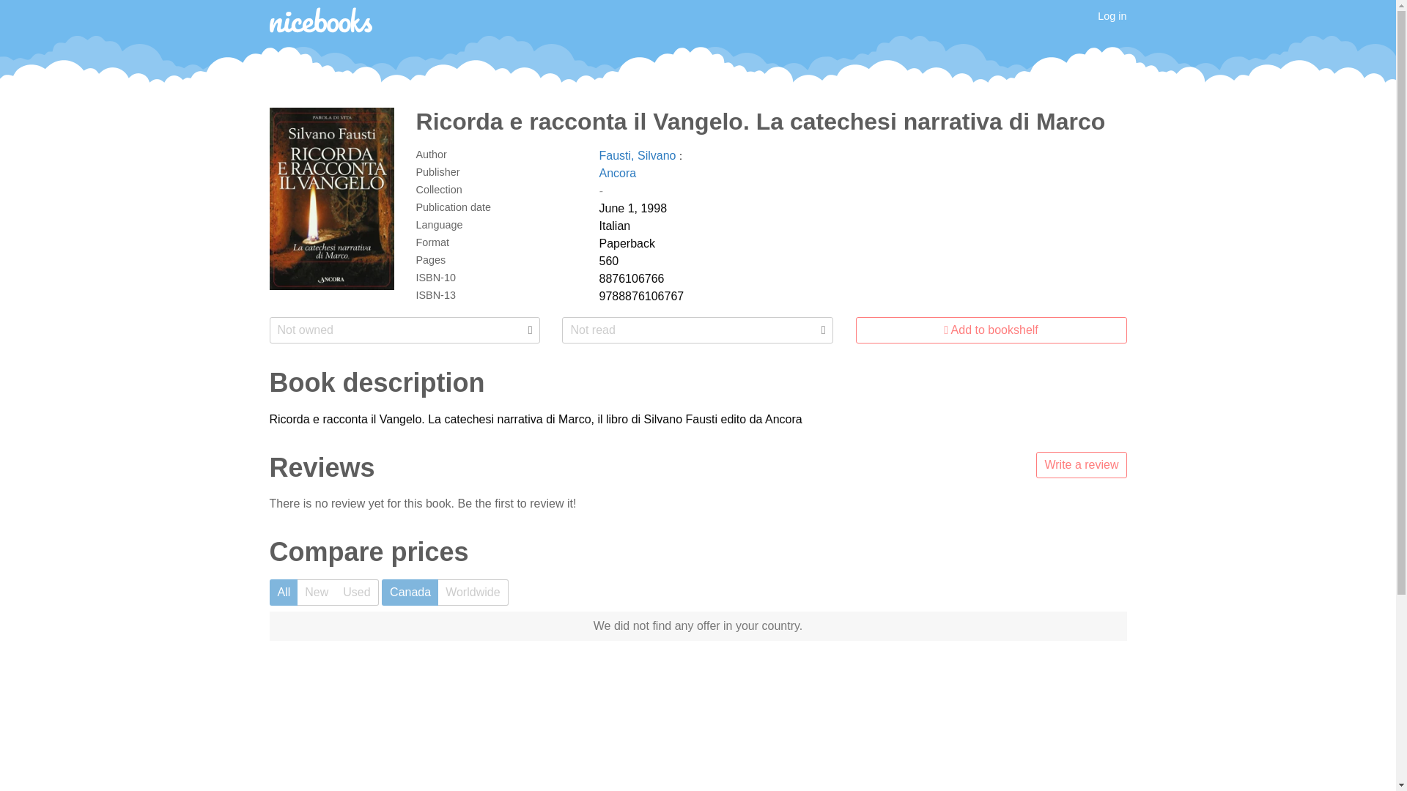 The image size is (1407, 791). I want to click on Worldwide, so click(473, 592).